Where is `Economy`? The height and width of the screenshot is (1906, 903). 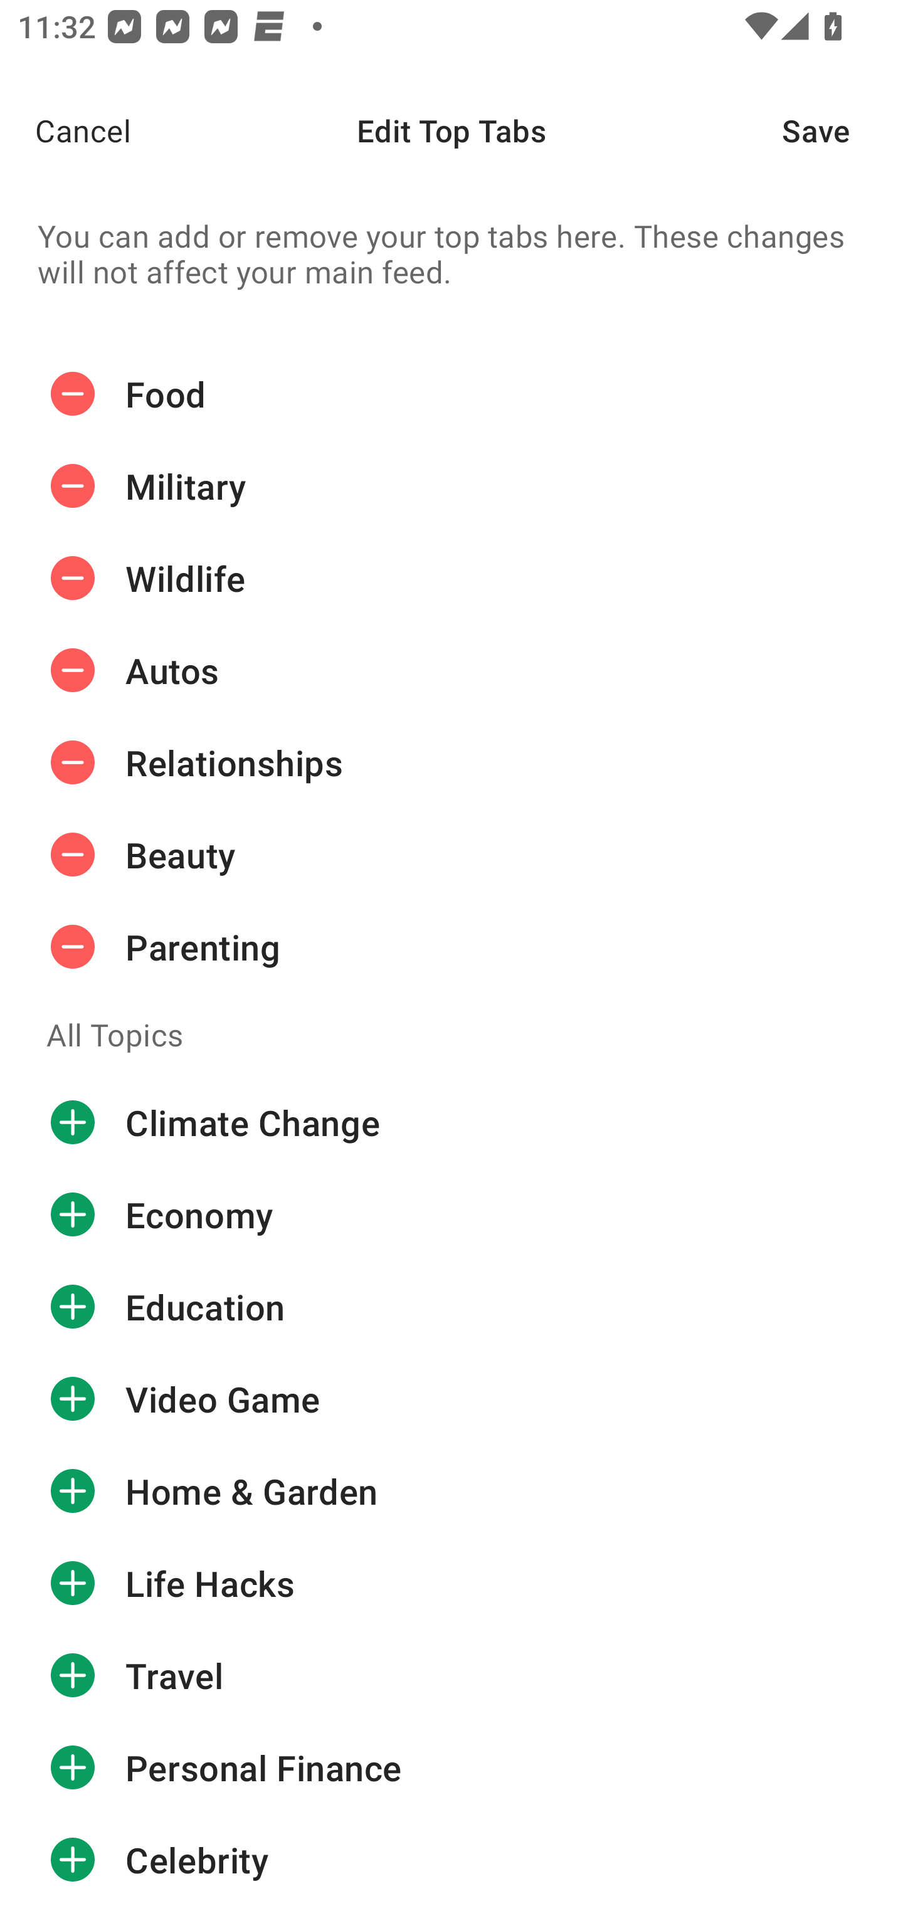 Economy is located at coordinates (451, 1215).